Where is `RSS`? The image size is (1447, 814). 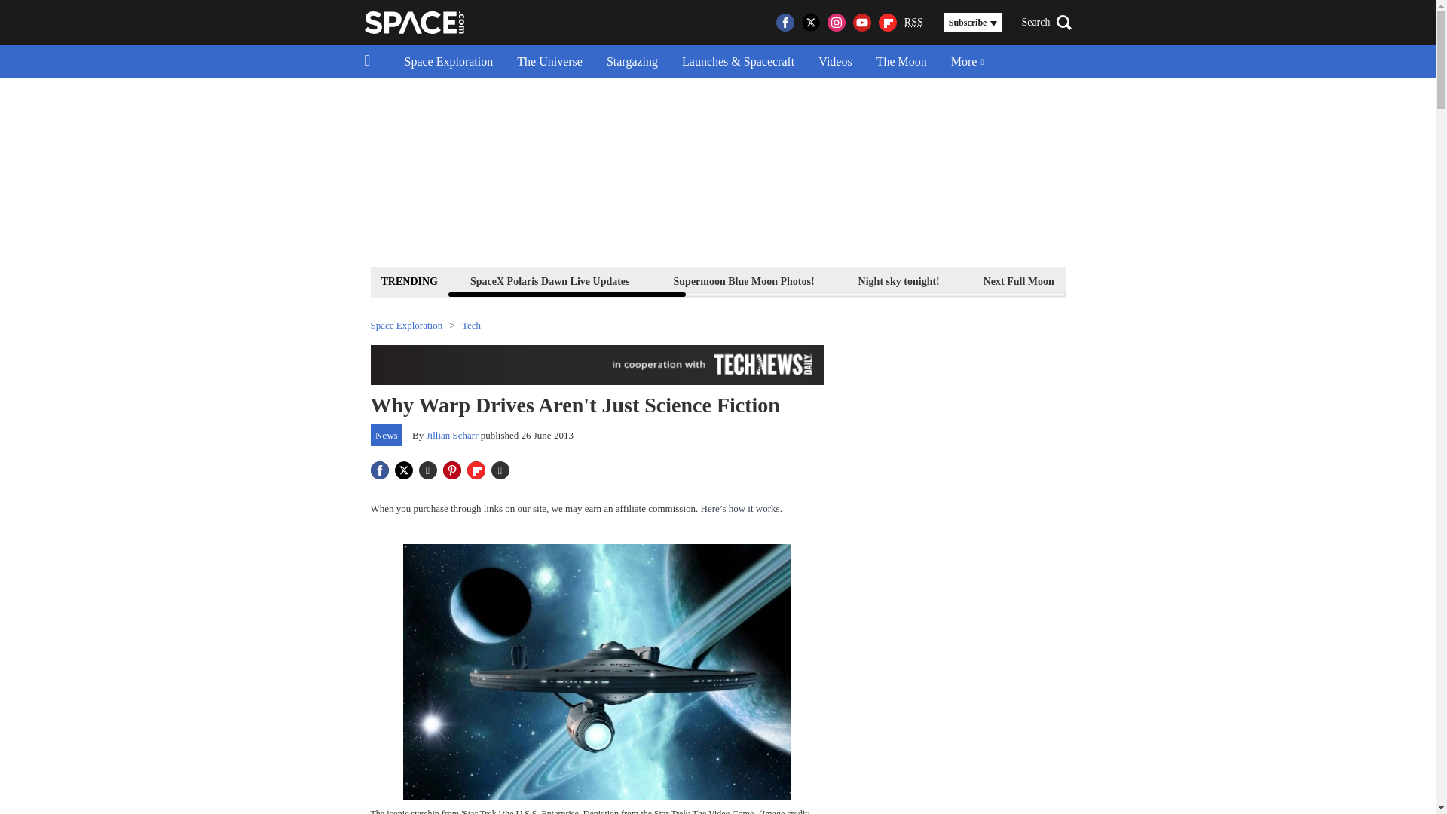
RSS is located at coordinates (913, 23).